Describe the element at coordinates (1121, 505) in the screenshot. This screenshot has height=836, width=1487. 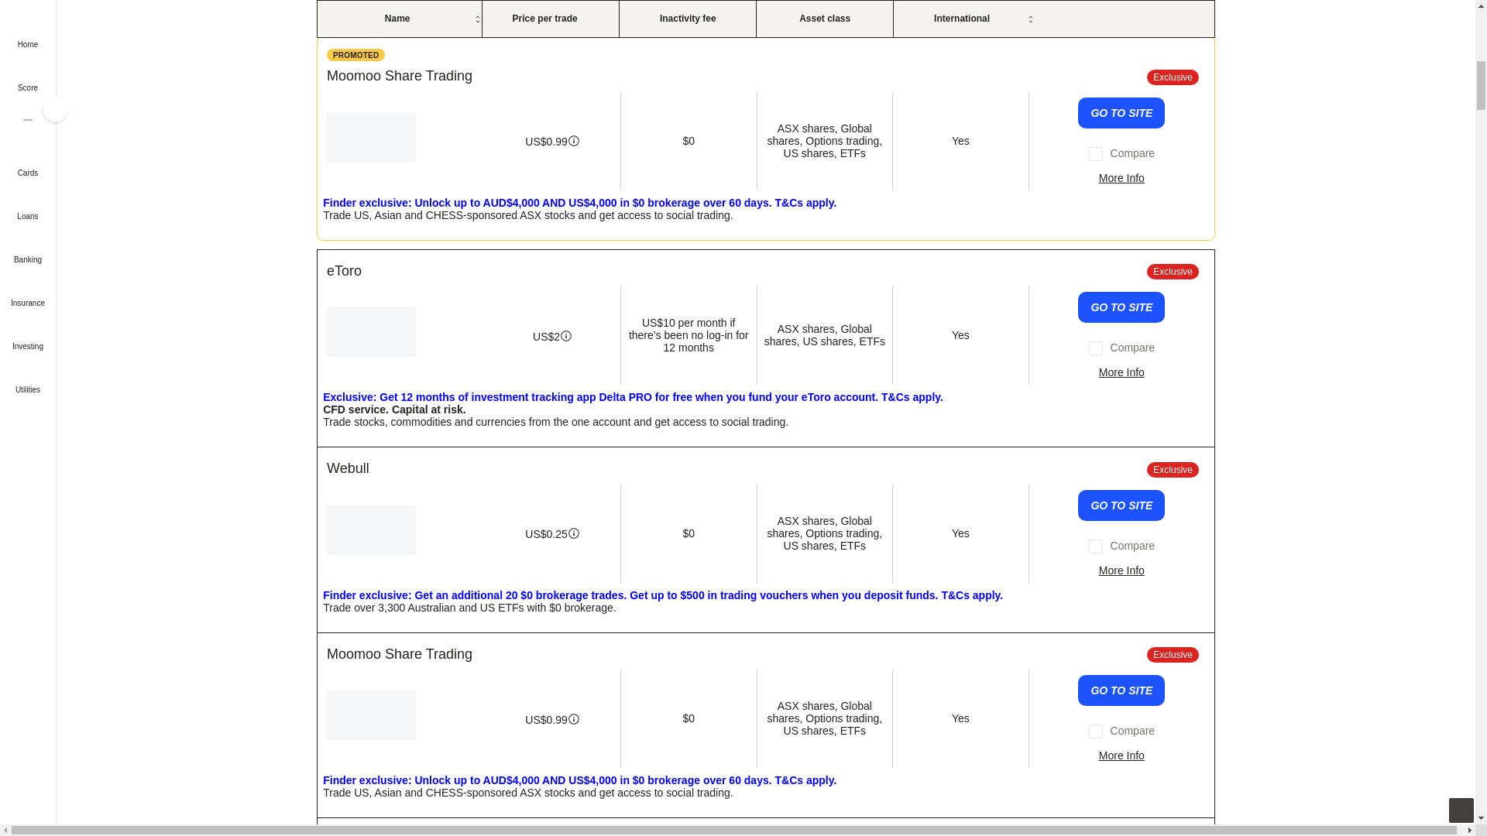
I see `Apply Now For The Webull` at that location.